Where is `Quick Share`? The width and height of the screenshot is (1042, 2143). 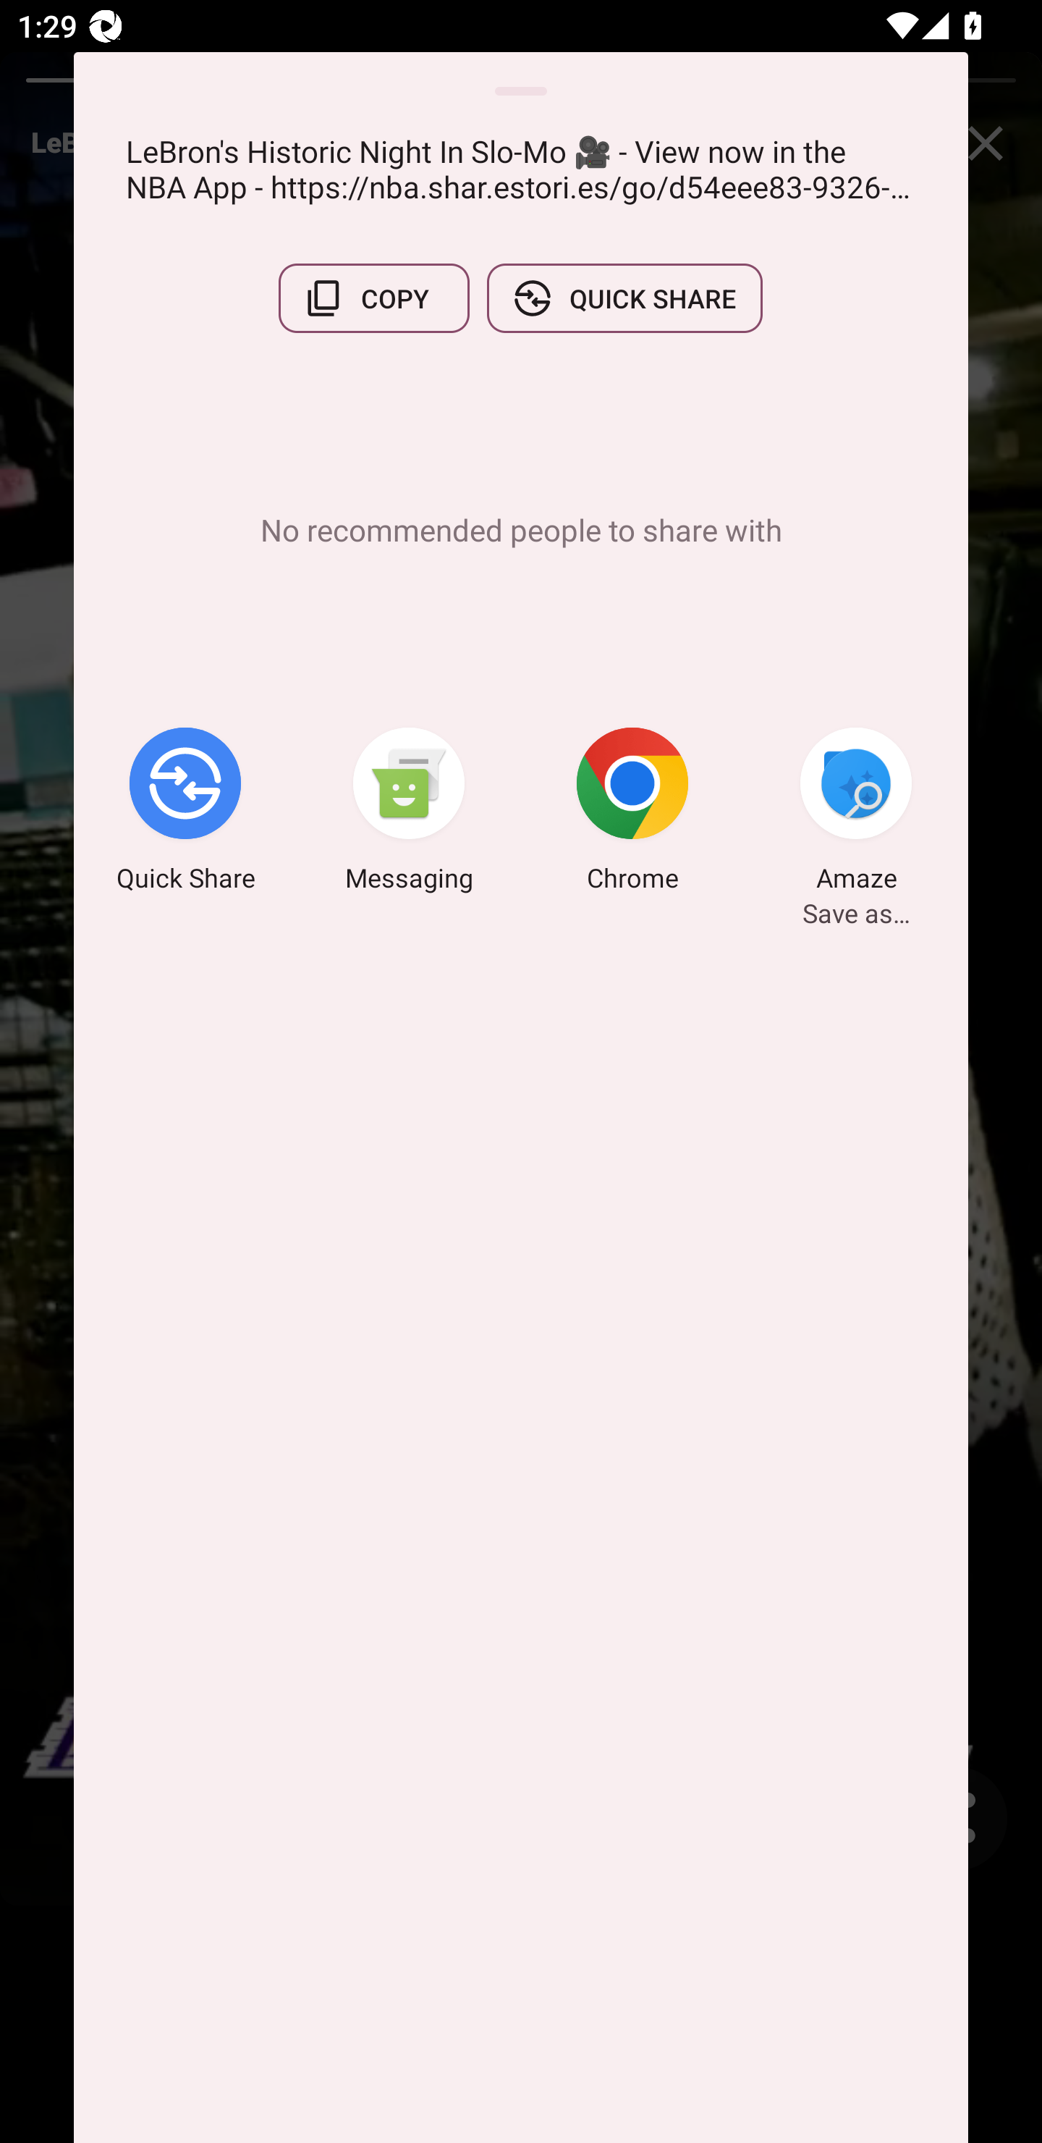 Quick Share is located at coordinates (185, 813).